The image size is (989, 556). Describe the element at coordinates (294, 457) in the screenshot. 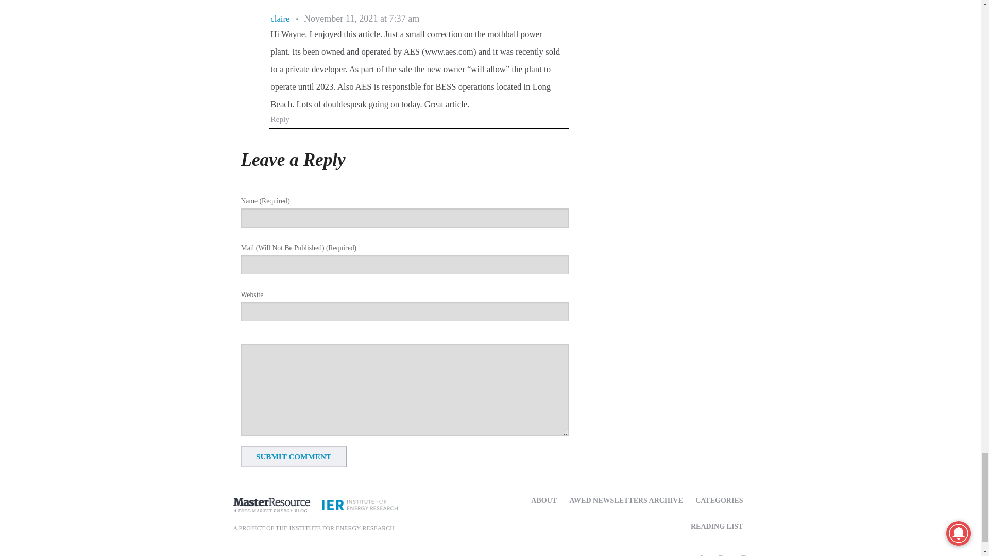

I see `Submit Comment` at that location.